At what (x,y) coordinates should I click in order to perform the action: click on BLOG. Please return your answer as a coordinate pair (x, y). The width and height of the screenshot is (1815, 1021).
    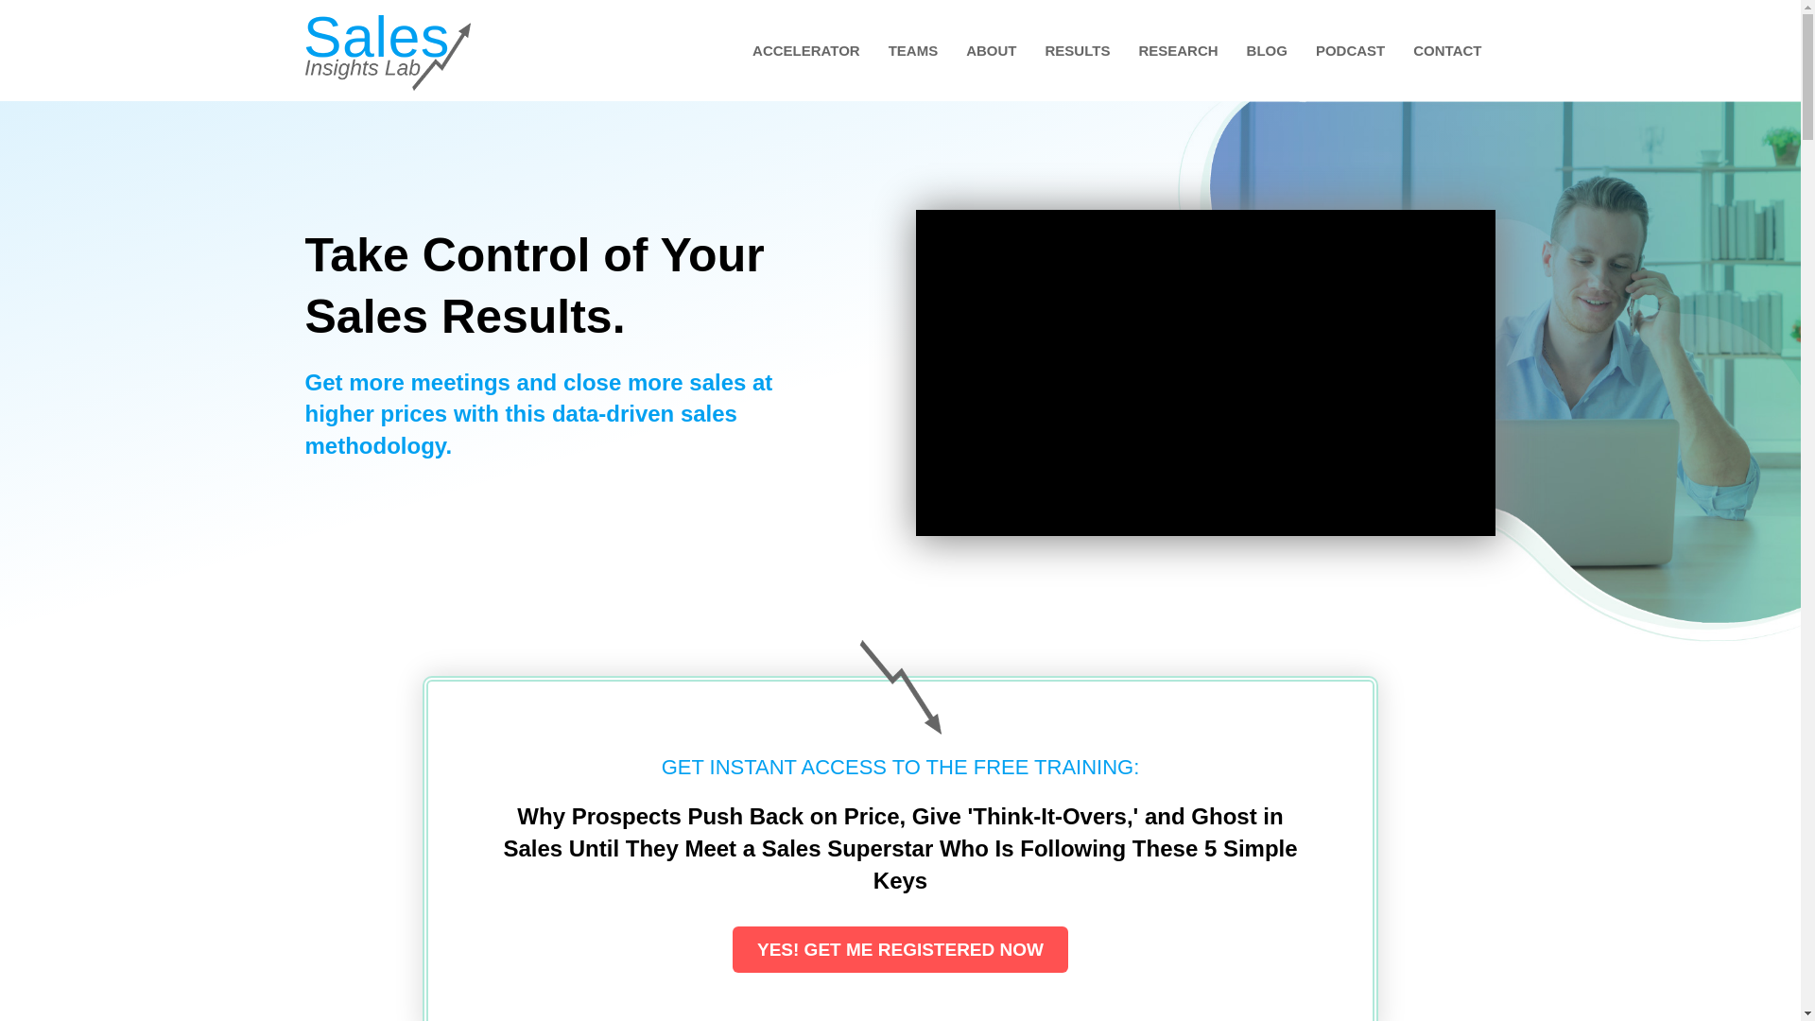
    Looking at the image, I should click on (1267, 50).